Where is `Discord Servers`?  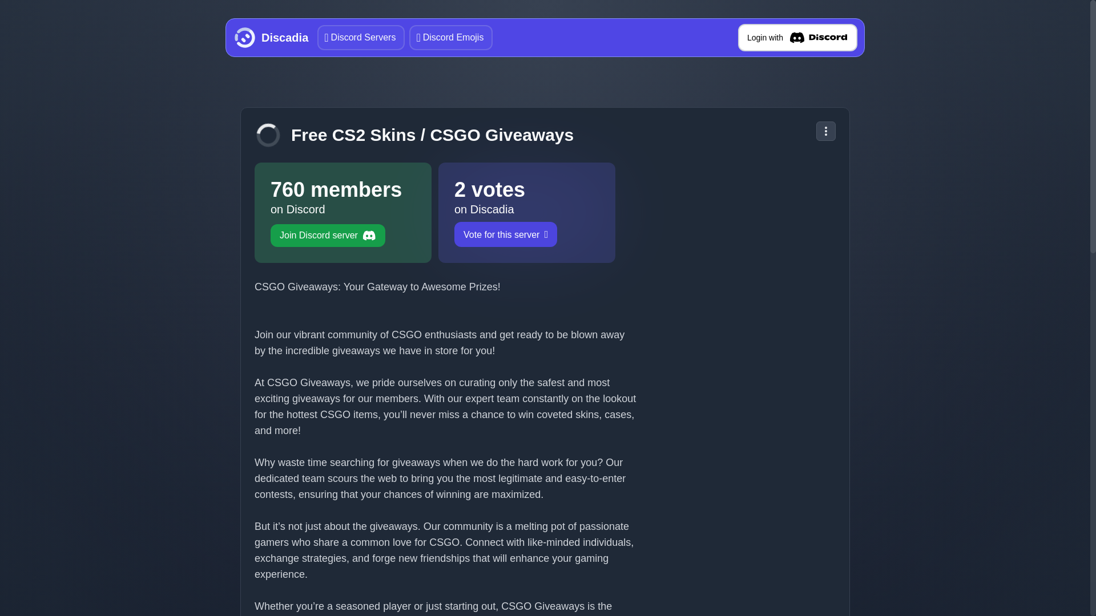 Discord Servers is located at coordinates (342, 213).